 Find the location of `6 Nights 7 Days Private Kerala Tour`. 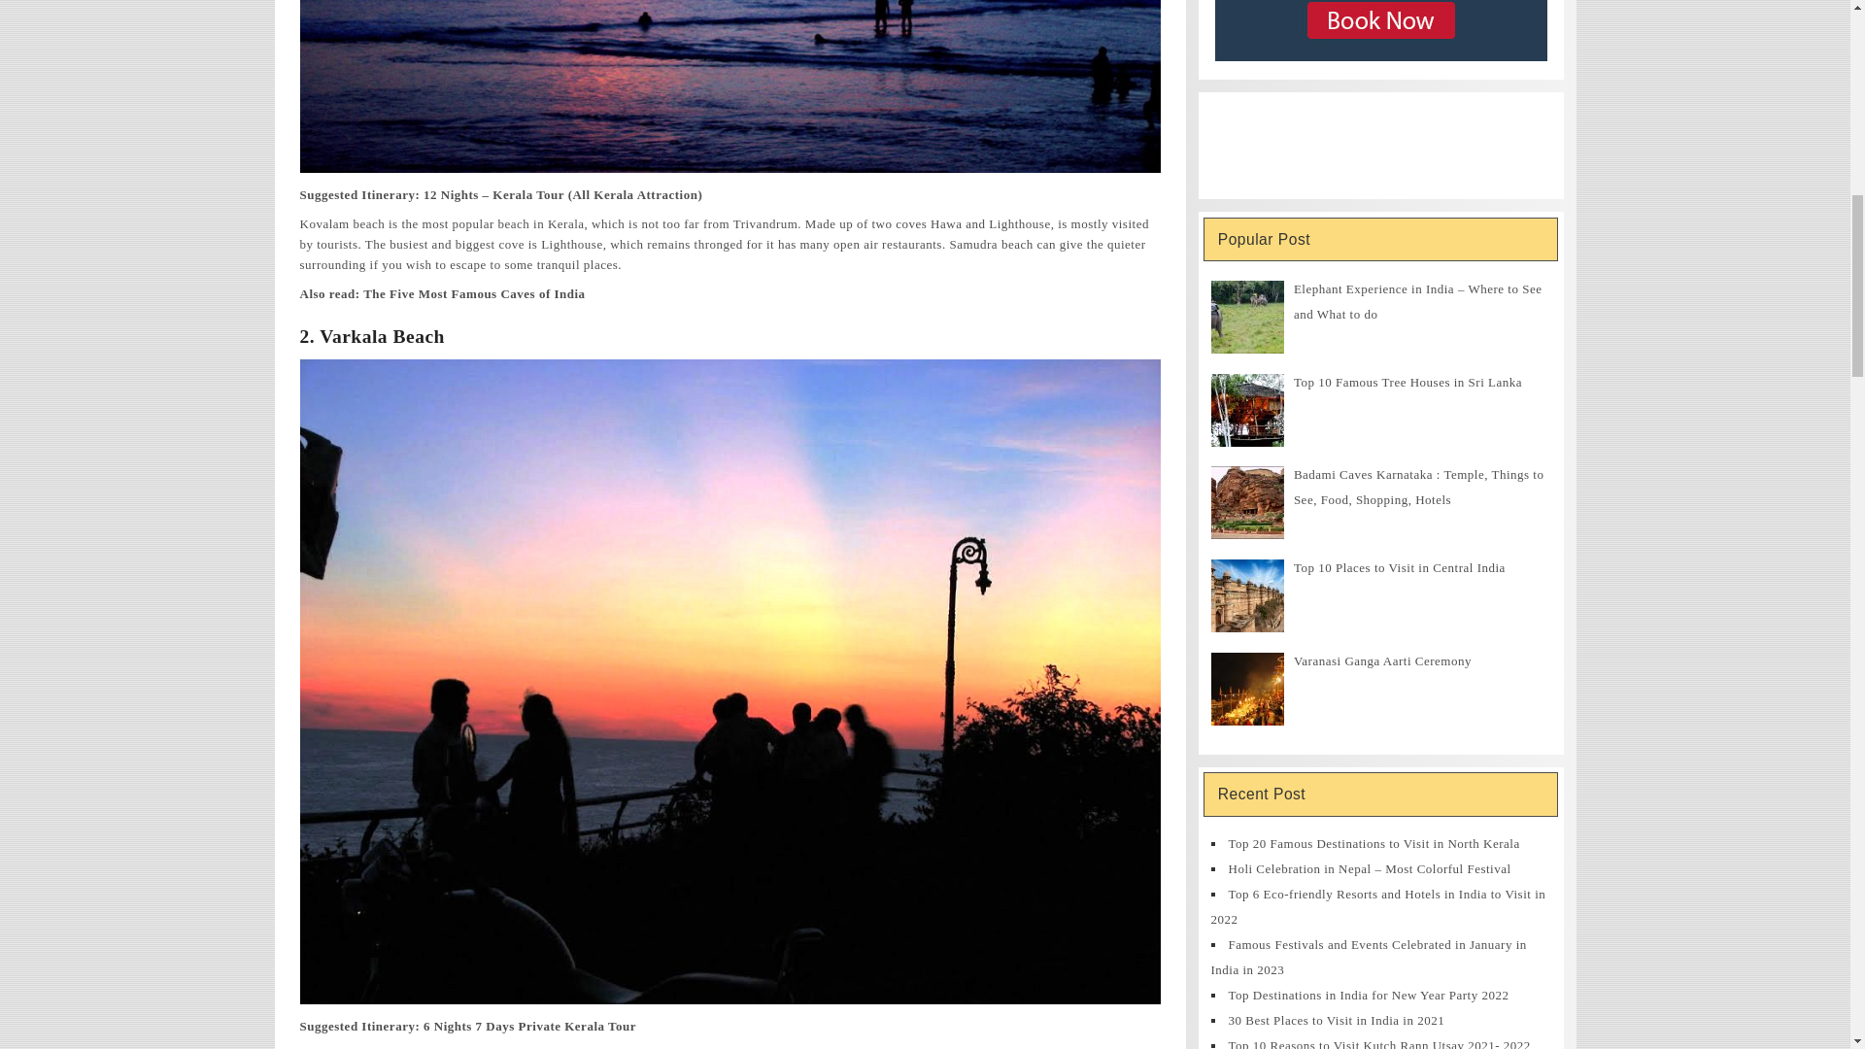

6 Nights 7 Days Private Kerala Tour is located at coordinates (528, 1026).